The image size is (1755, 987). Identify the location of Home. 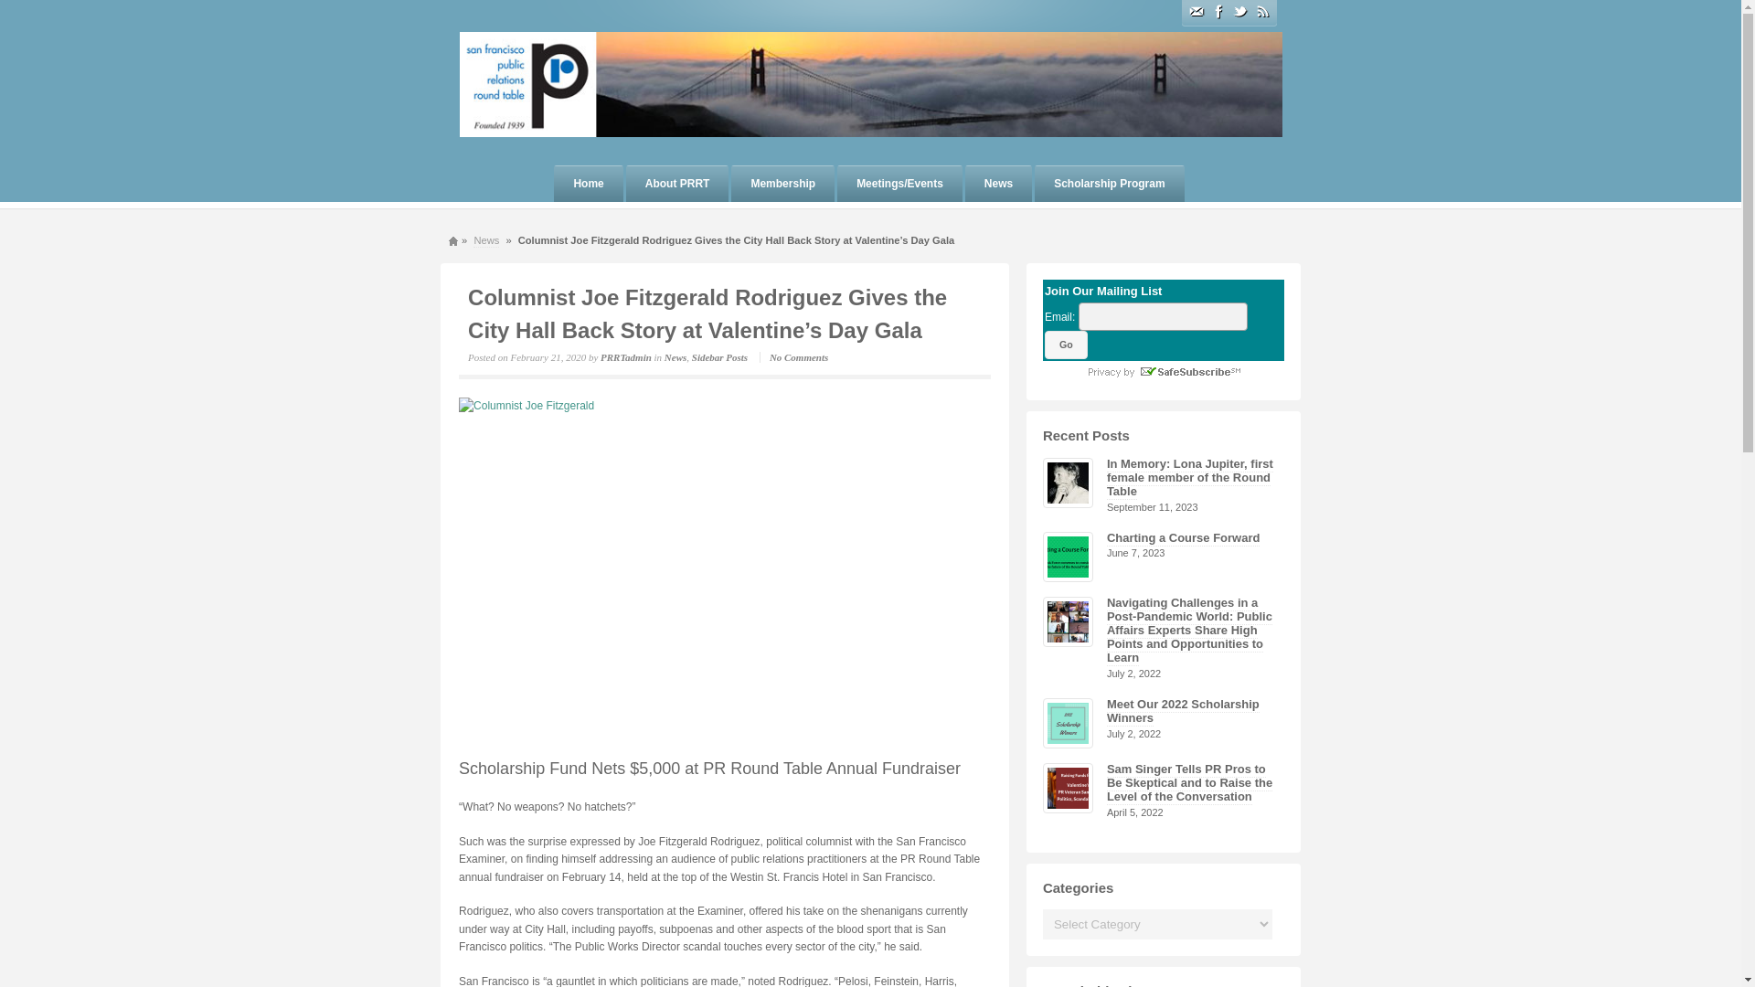
(589, 184).